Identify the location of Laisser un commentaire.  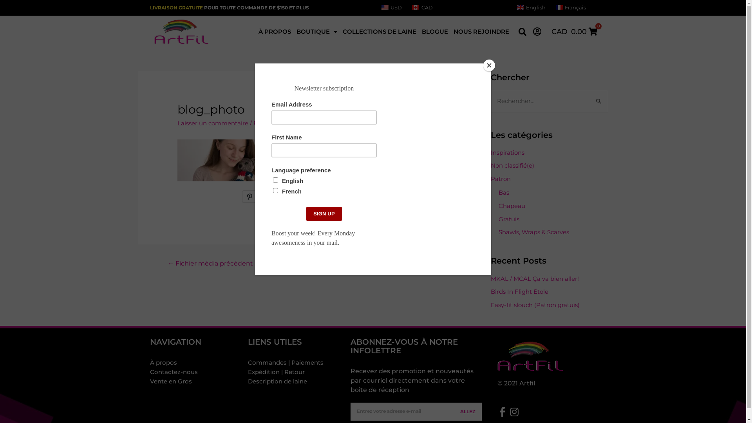
(213, 123).